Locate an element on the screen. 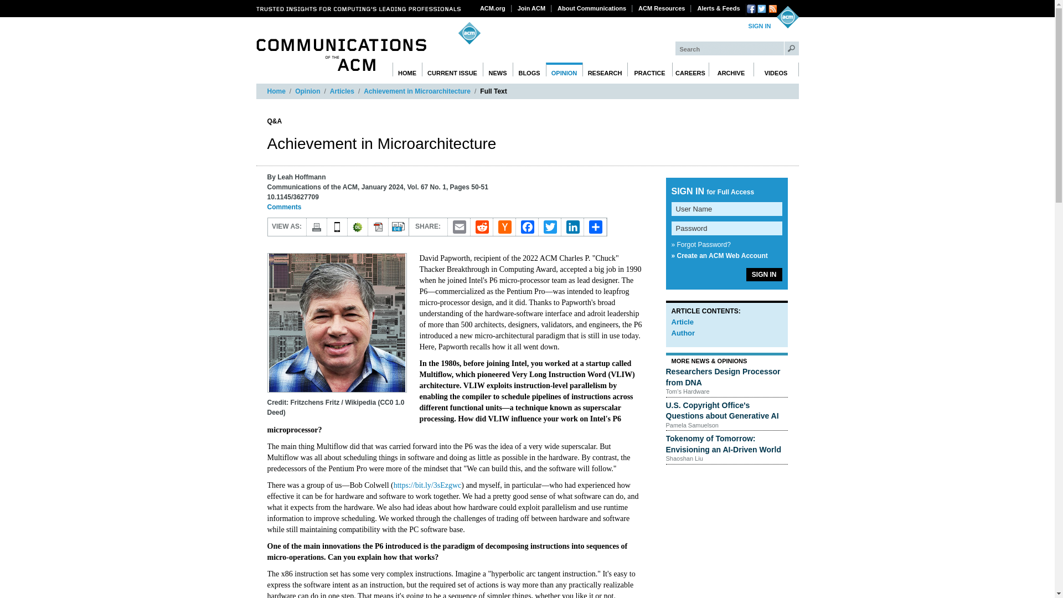 Image resolution: width=1063 pixels, height=598 pixels. Communications of the ACM is located at coordinates (341, 55).